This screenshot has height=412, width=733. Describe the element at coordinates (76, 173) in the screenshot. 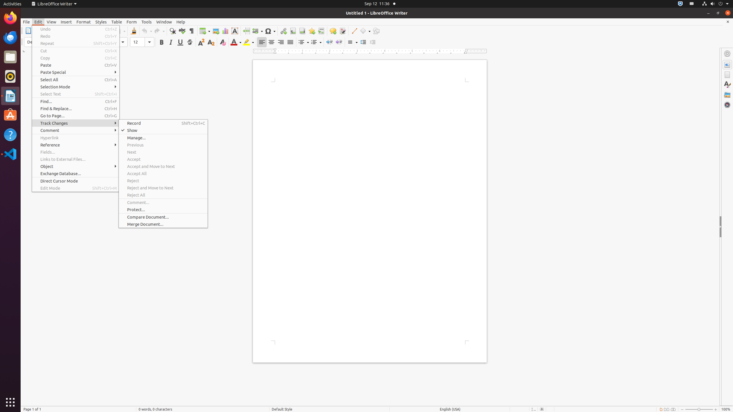

I see `Exchange Database...` at that location.